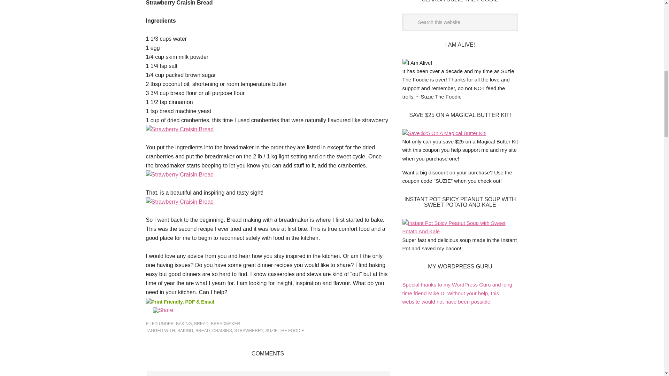 This screenshot has height=376, width=669. Describe the element at coordinates (201, 324) in the screenshot. I see `BREAD` at that location.